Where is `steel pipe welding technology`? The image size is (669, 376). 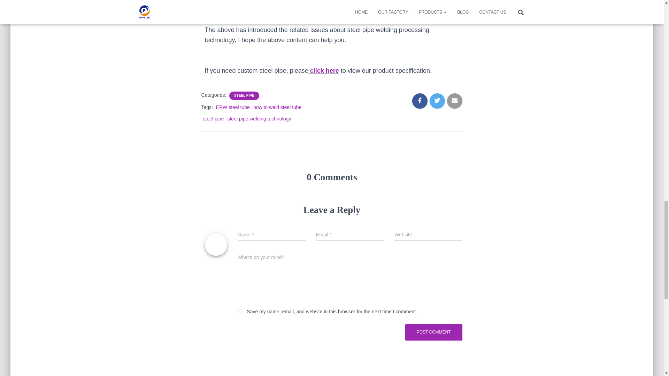
steel pipe welding technology is located at coordinates (259, 118).